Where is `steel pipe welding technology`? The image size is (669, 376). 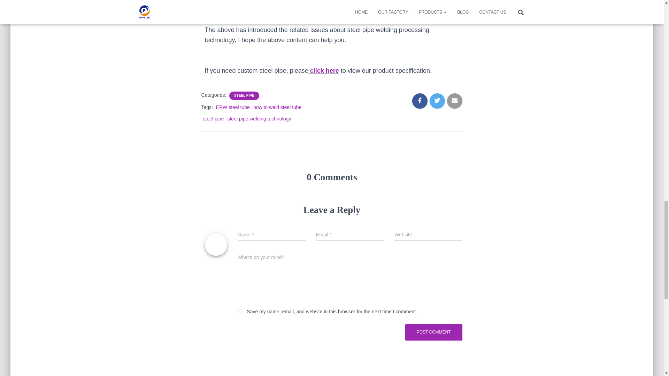
steel pipe welding technology is located at coordinates (259, 118).